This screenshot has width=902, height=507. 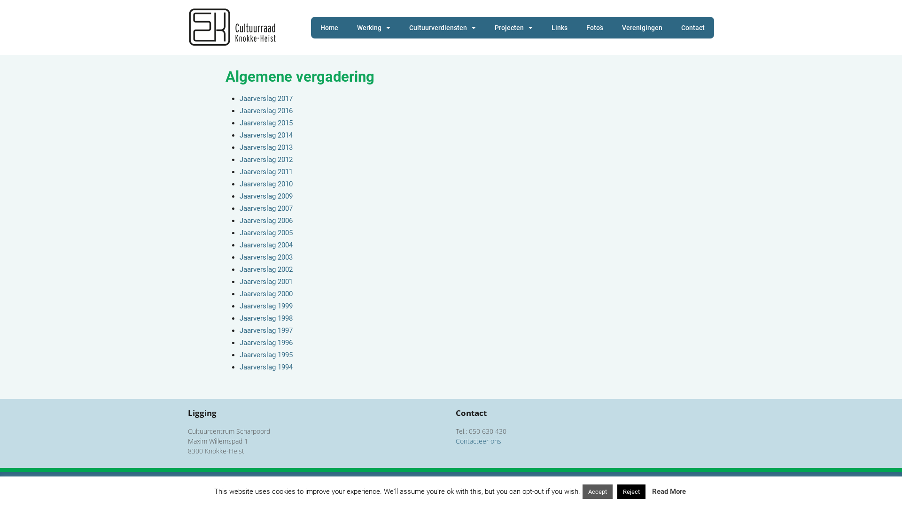 What do you see at coordinates (478, 441) in the screenshot?
I see `Contacteer ons` at bounding box center [478, 441].